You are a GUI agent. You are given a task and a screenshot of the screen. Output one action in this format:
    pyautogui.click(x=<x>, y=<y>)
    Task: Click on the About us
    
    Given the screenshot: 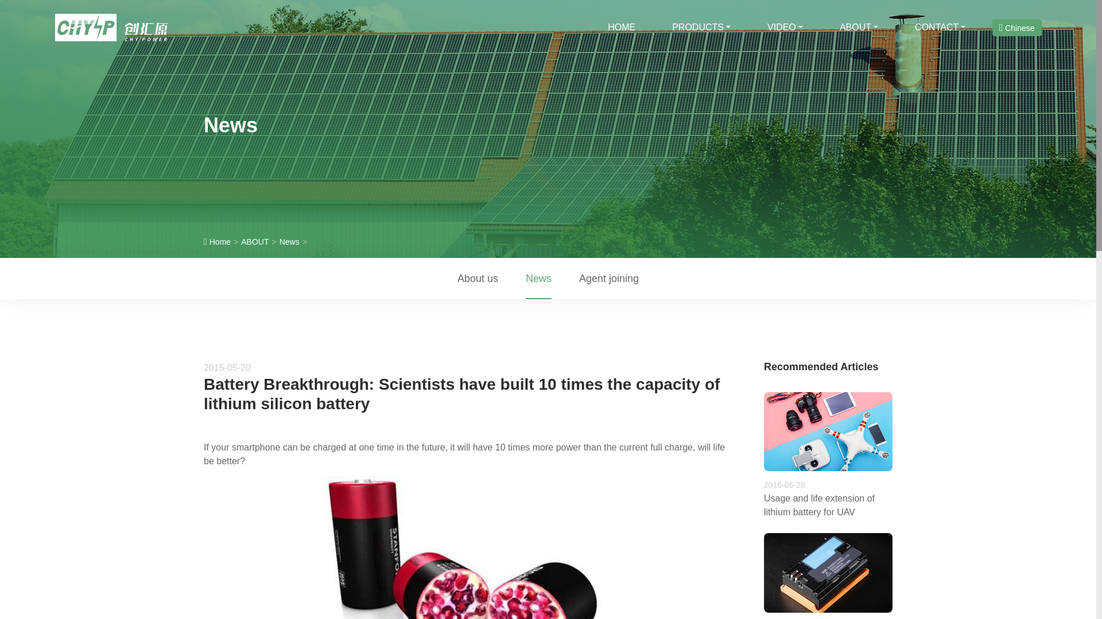 What is the action you would take?
    pyautogui.click(x=478, y=279)
    